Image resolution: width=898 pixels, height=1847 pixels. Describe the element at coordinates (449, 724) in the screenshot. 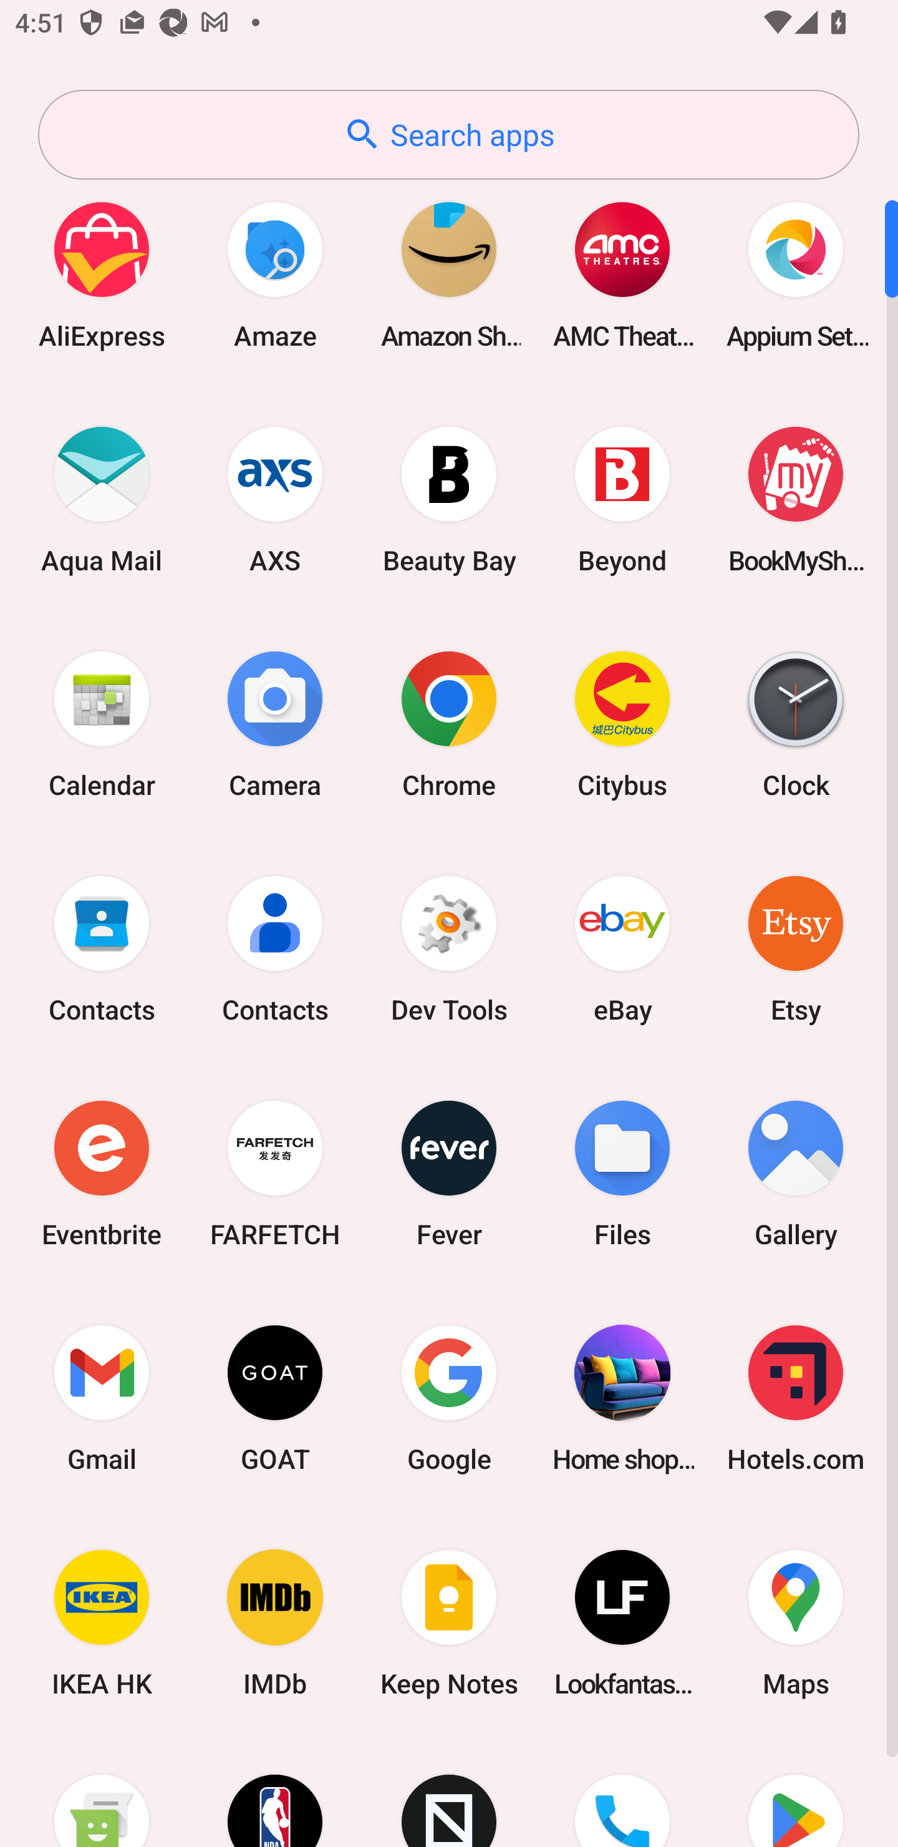

I see `Chrome` at that location.